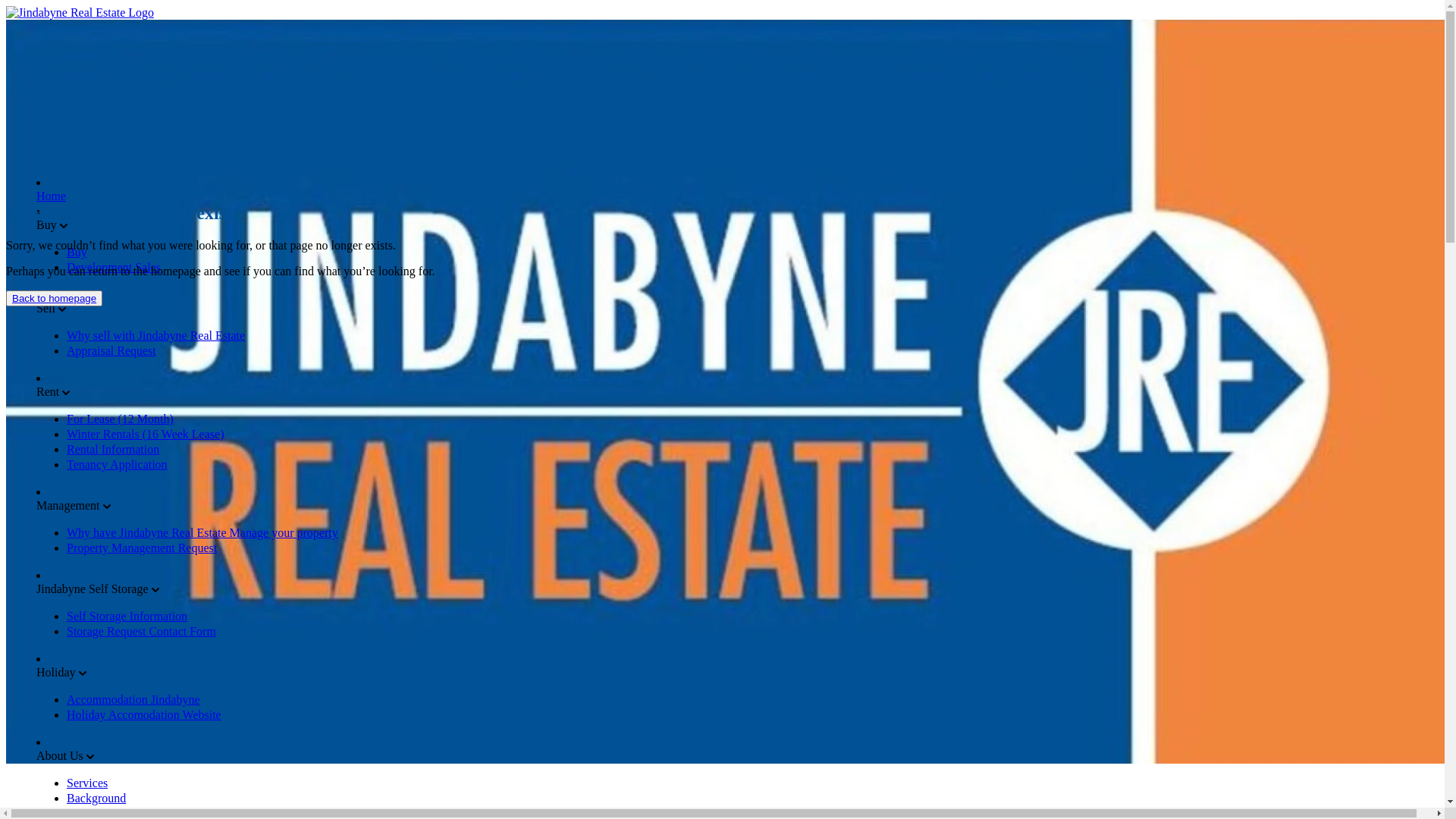  What do you see at coordinates (49, 391) in the screenshot?
I see `Rent` at bounding box center [49, 391].